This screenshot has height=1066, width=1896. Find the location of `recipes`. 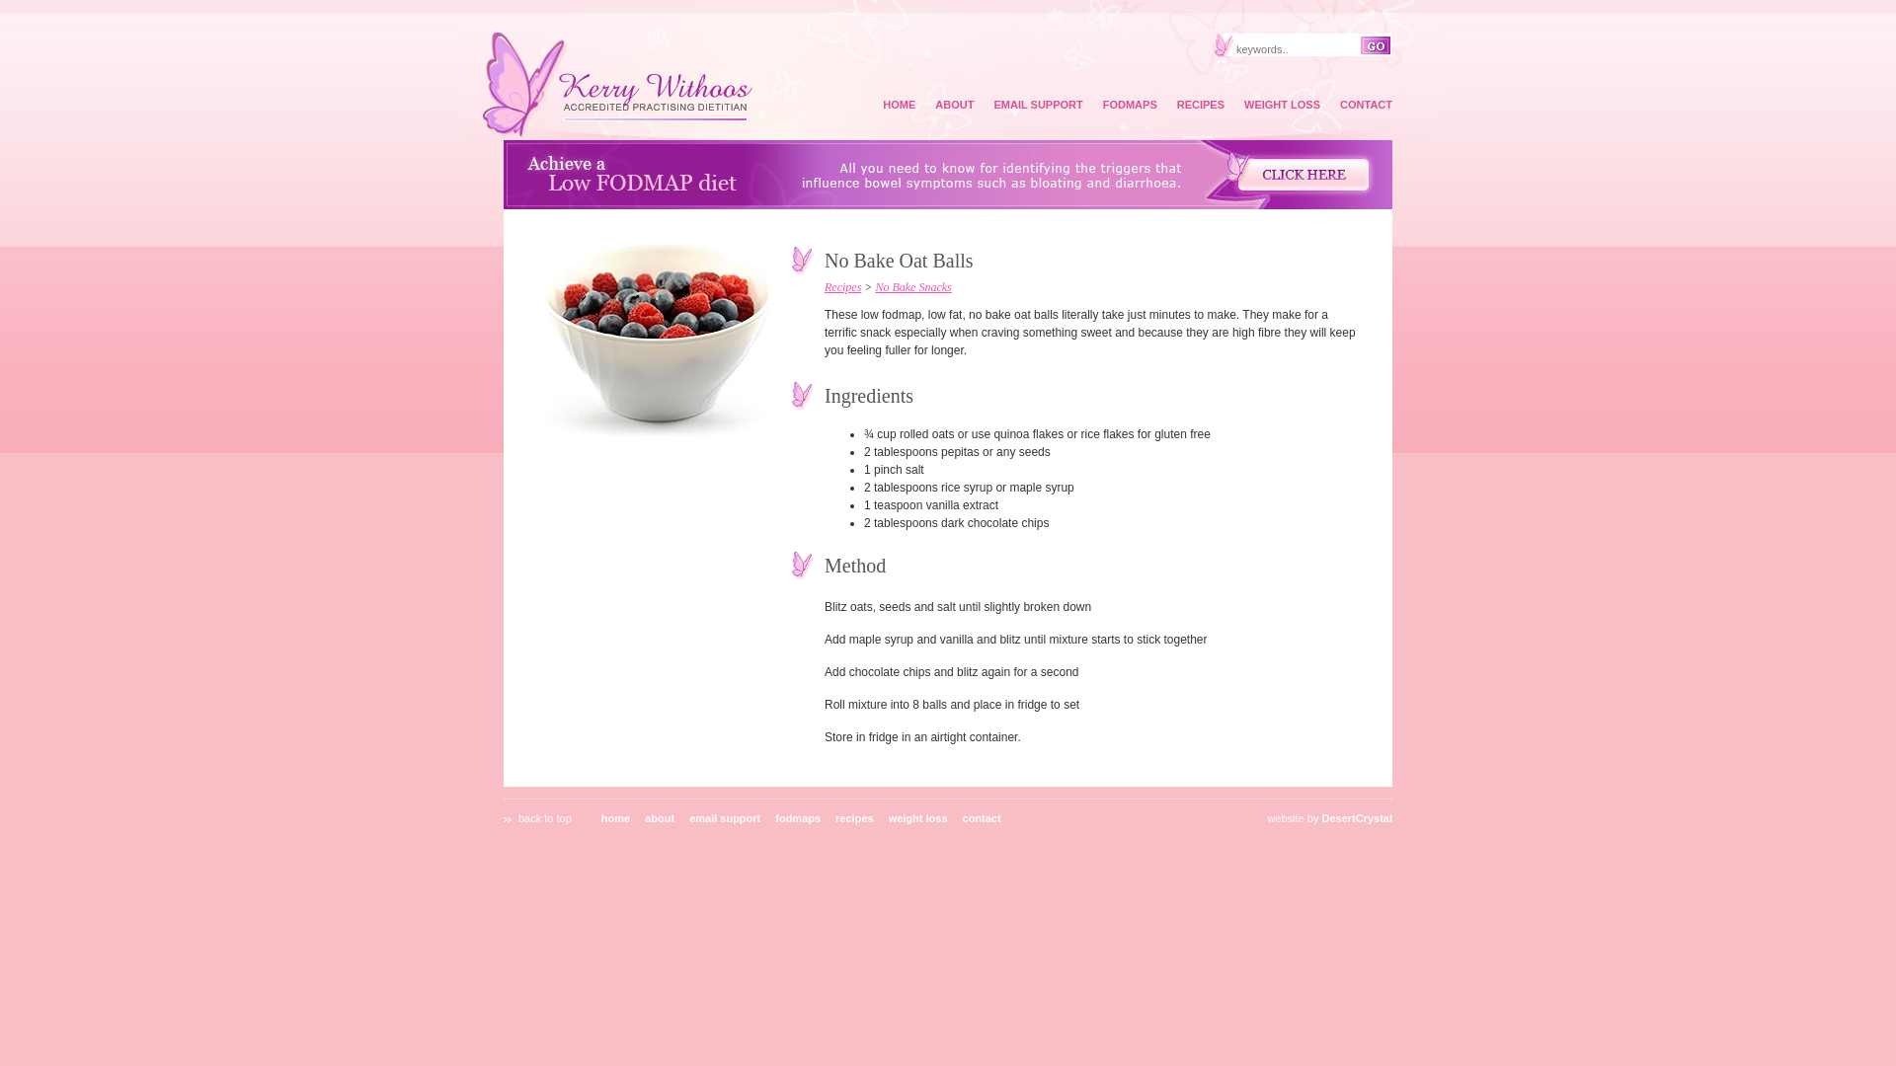

recipes is located at coordinates (855, 818).